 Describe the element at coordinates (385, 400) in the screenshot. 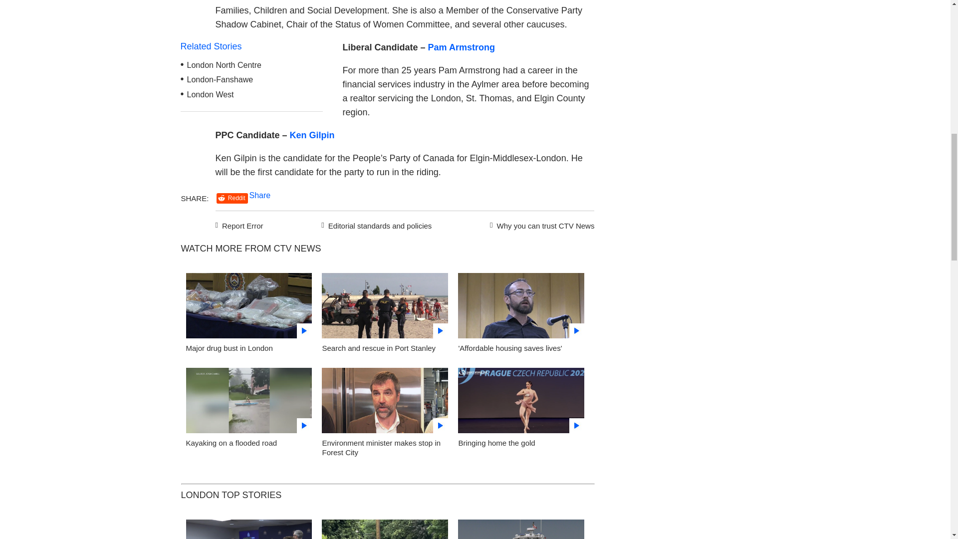

I see `false` at that location.